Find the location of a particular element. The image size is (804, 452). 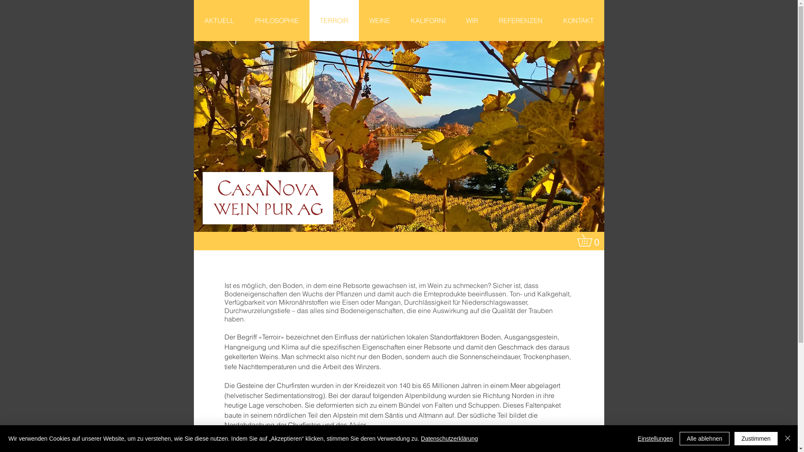

AKTUELL is located at coordinates (219, 21).